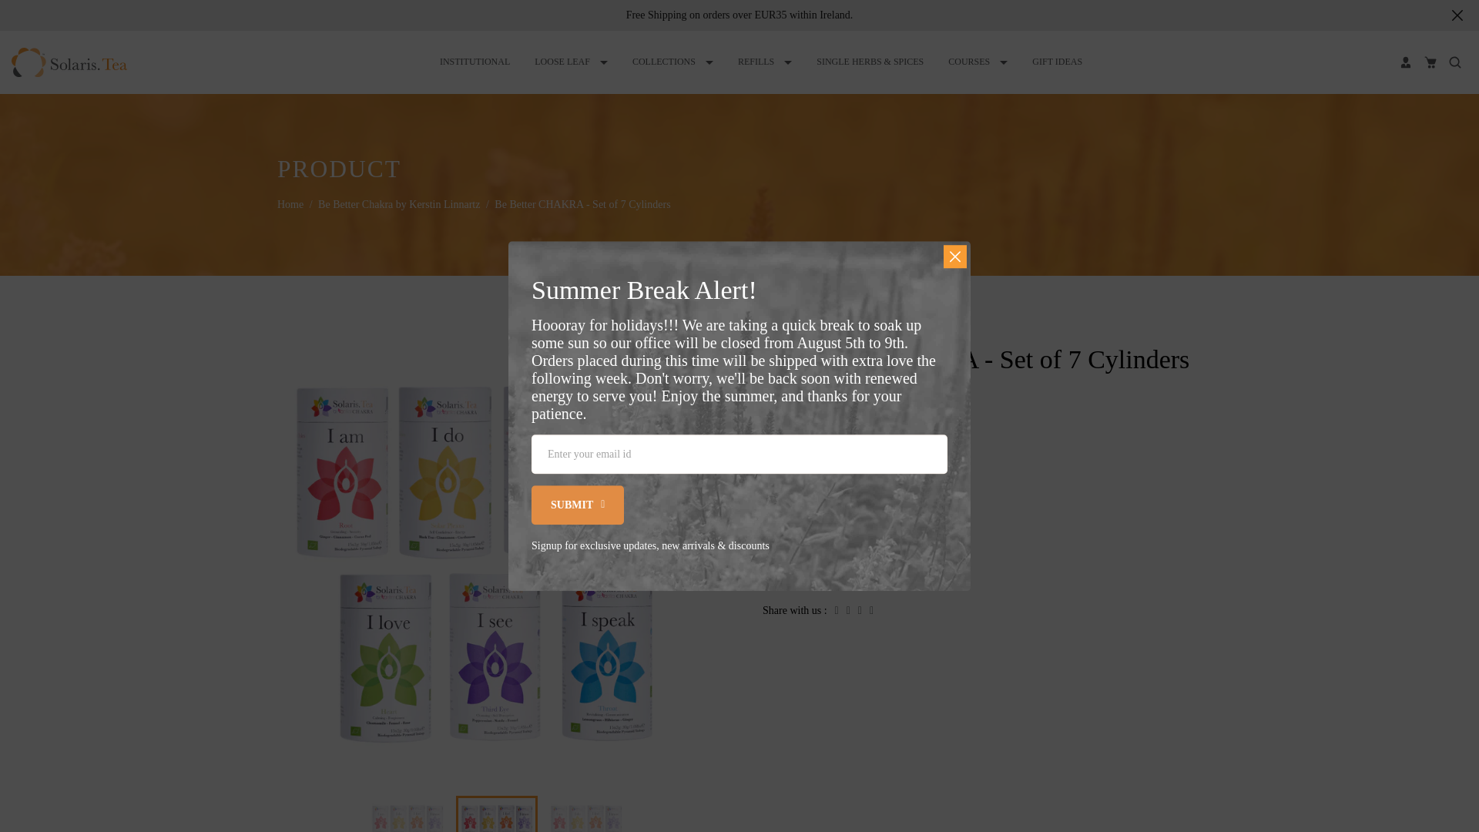 The height and width of the screenshot is (832, 1479). I want to click on Sign In, so click(1405, 62).